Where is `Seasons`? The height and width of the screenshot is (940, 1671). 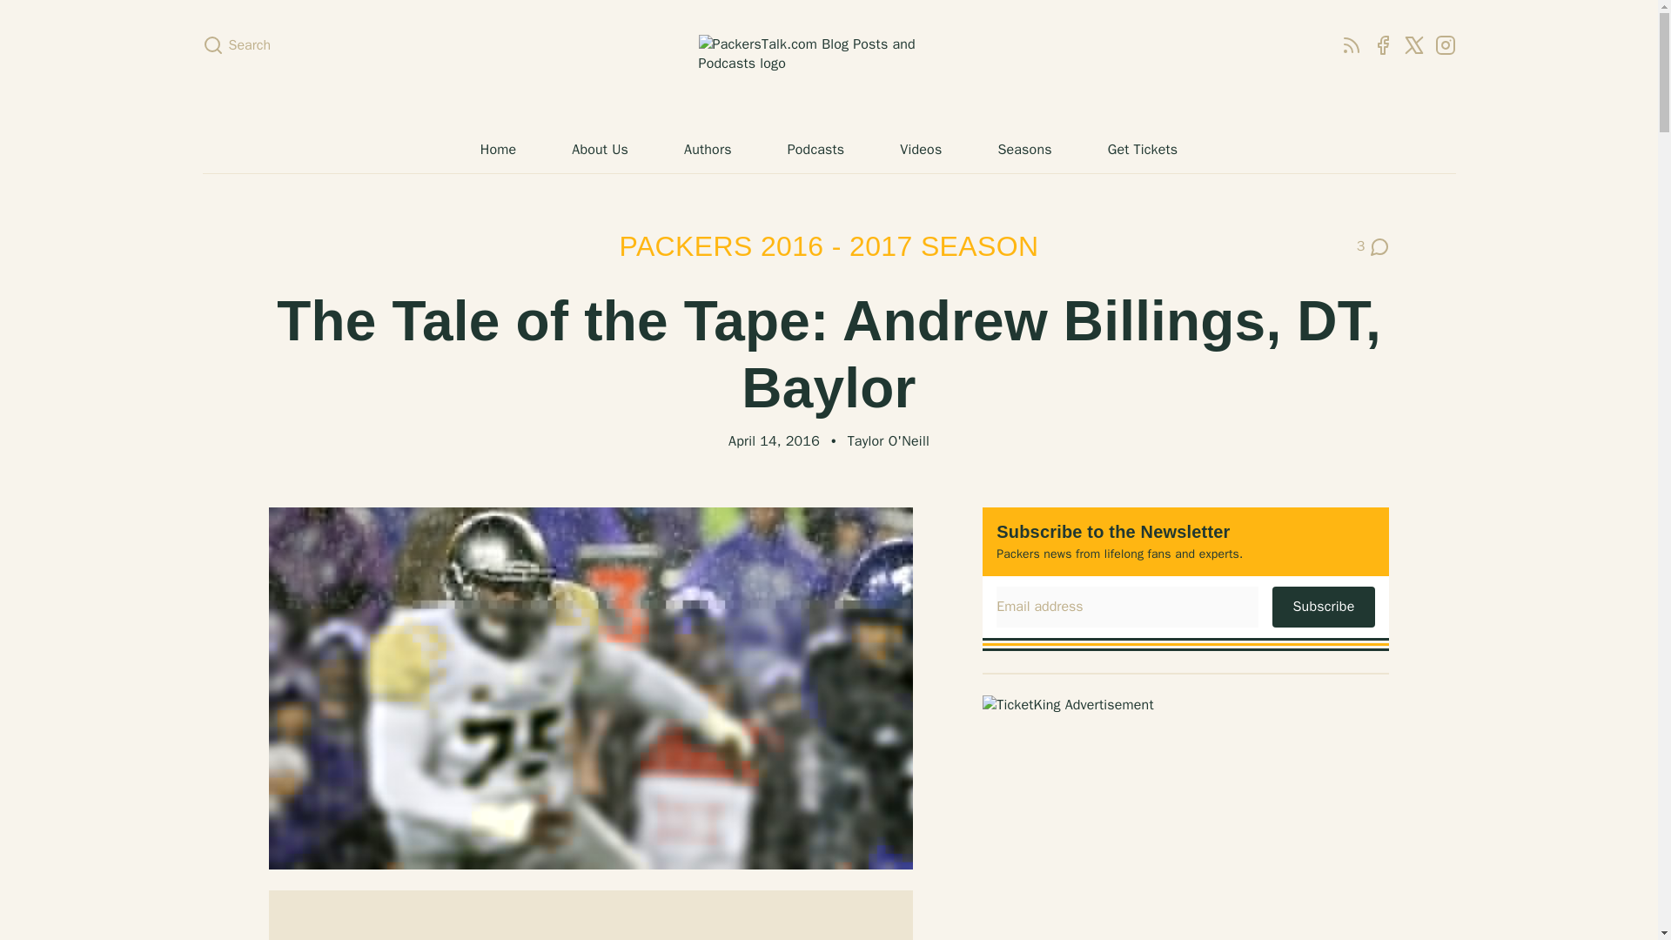 Seasons is located at coordinates (1023, 149).